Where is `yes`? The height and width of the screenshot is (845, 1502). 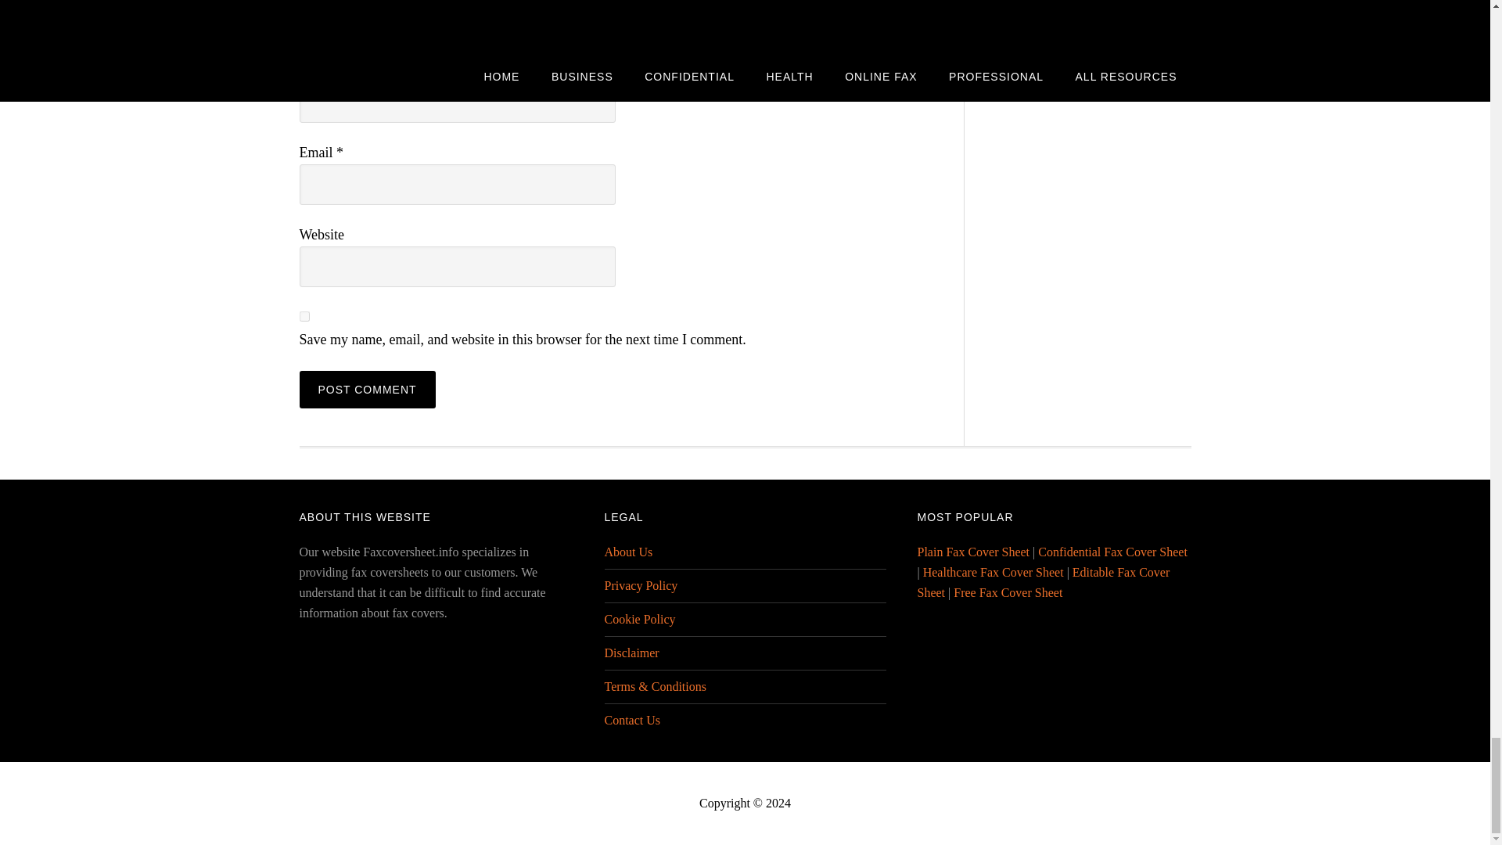 yes is located at coordinates (304, 316).